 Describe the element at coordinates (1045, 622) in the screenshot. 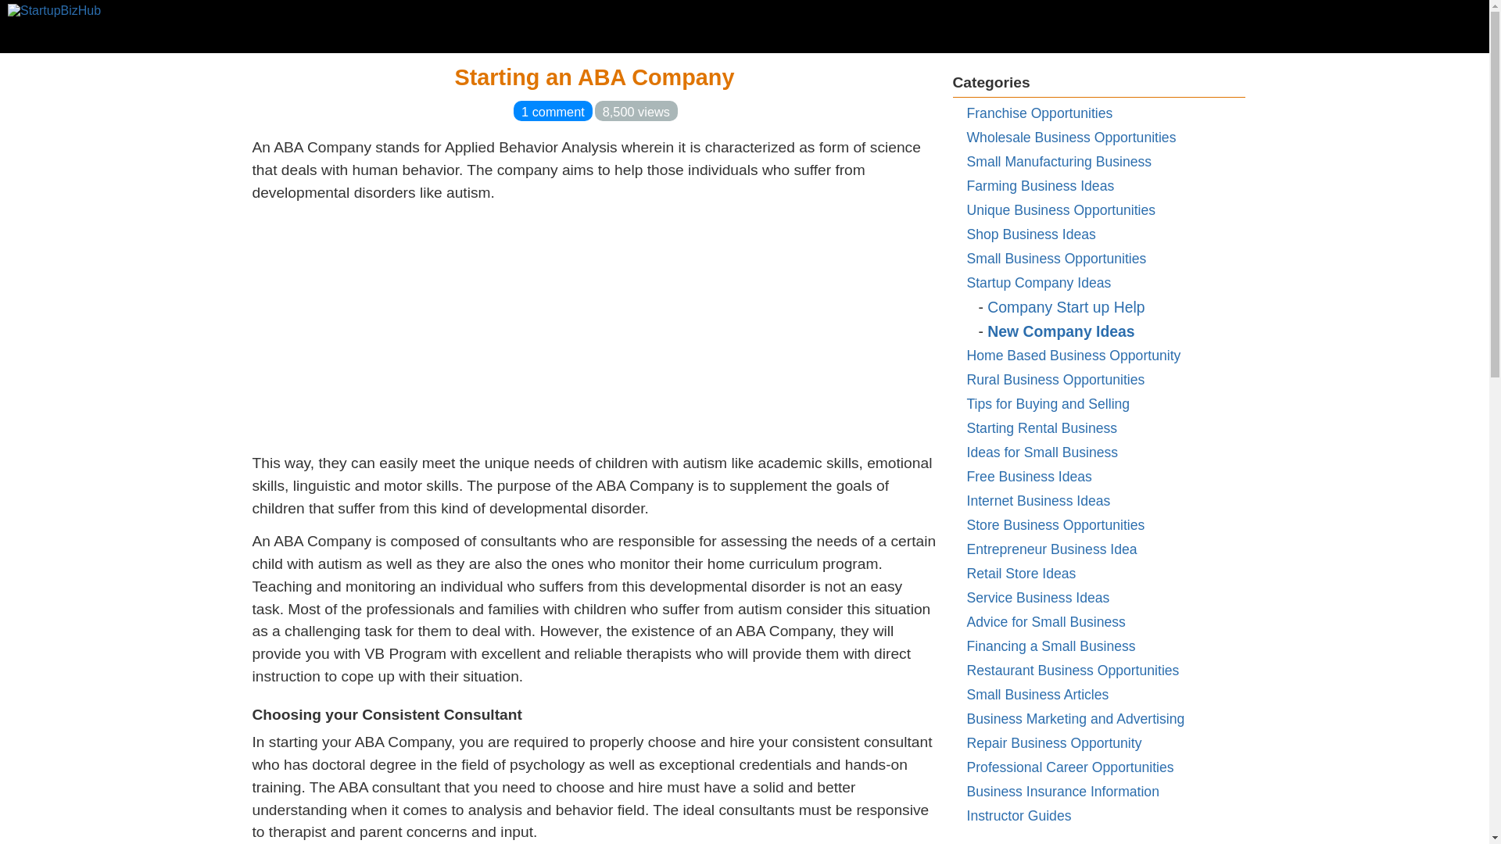

I see `Advice for Small Business` at that location.